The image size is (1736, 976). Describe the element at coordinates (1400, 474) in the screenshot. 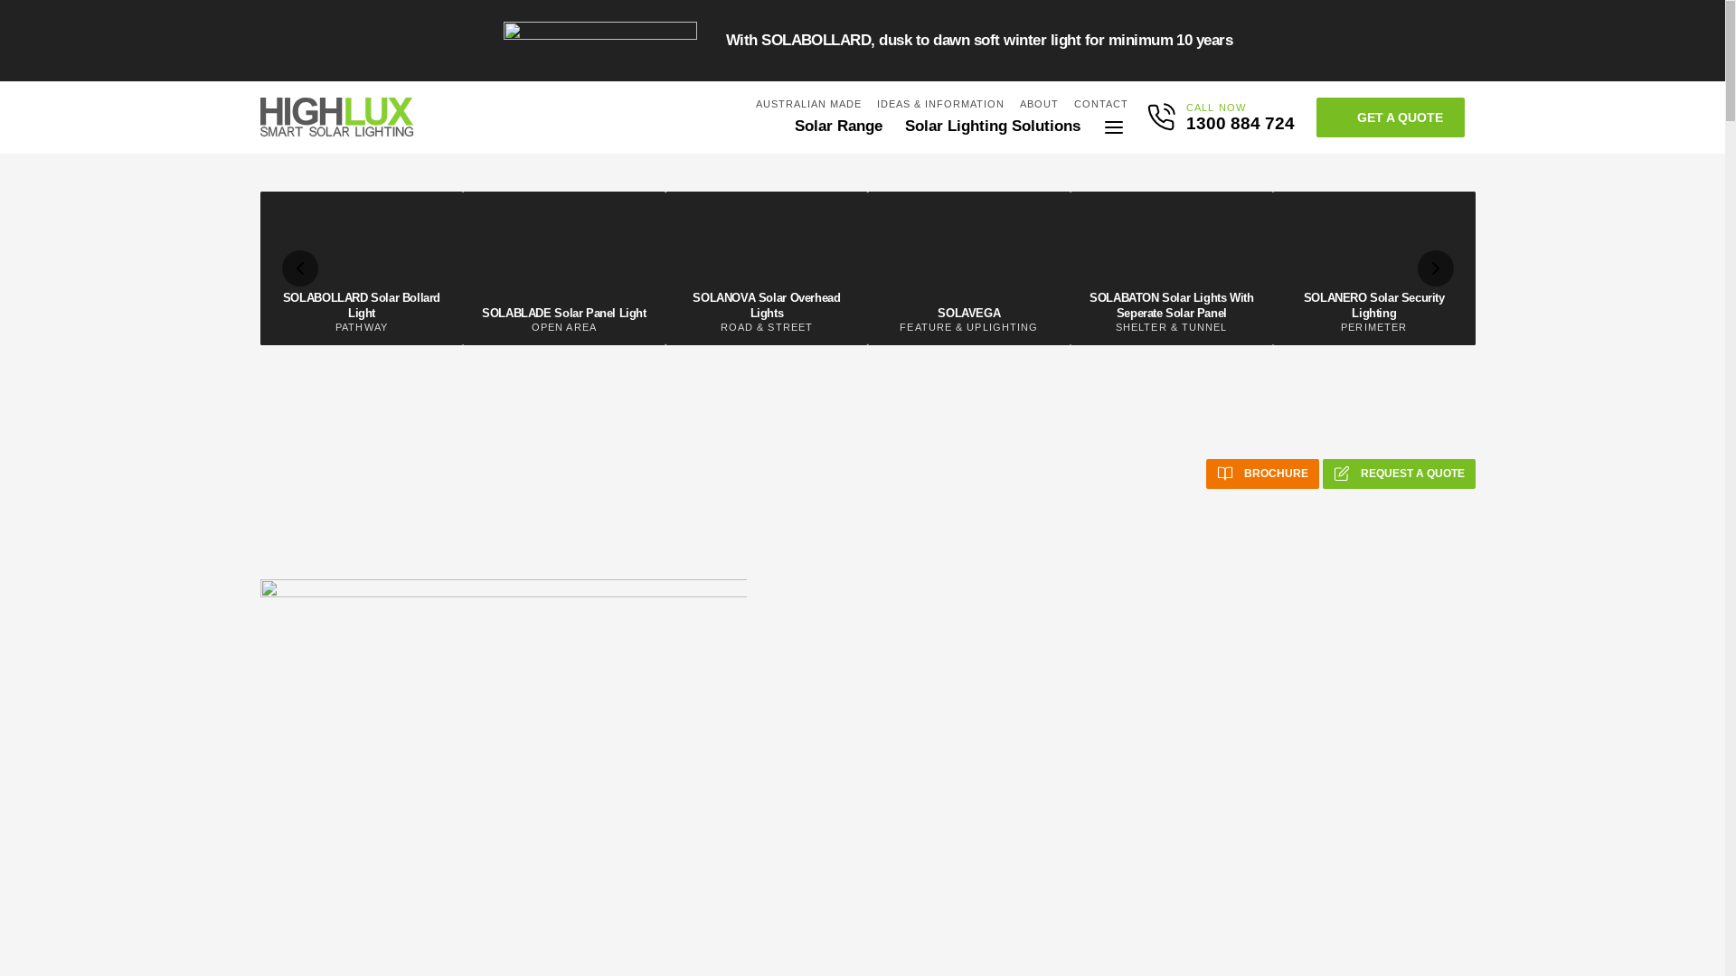

I see `REQUEST A QUOTE` at that location.